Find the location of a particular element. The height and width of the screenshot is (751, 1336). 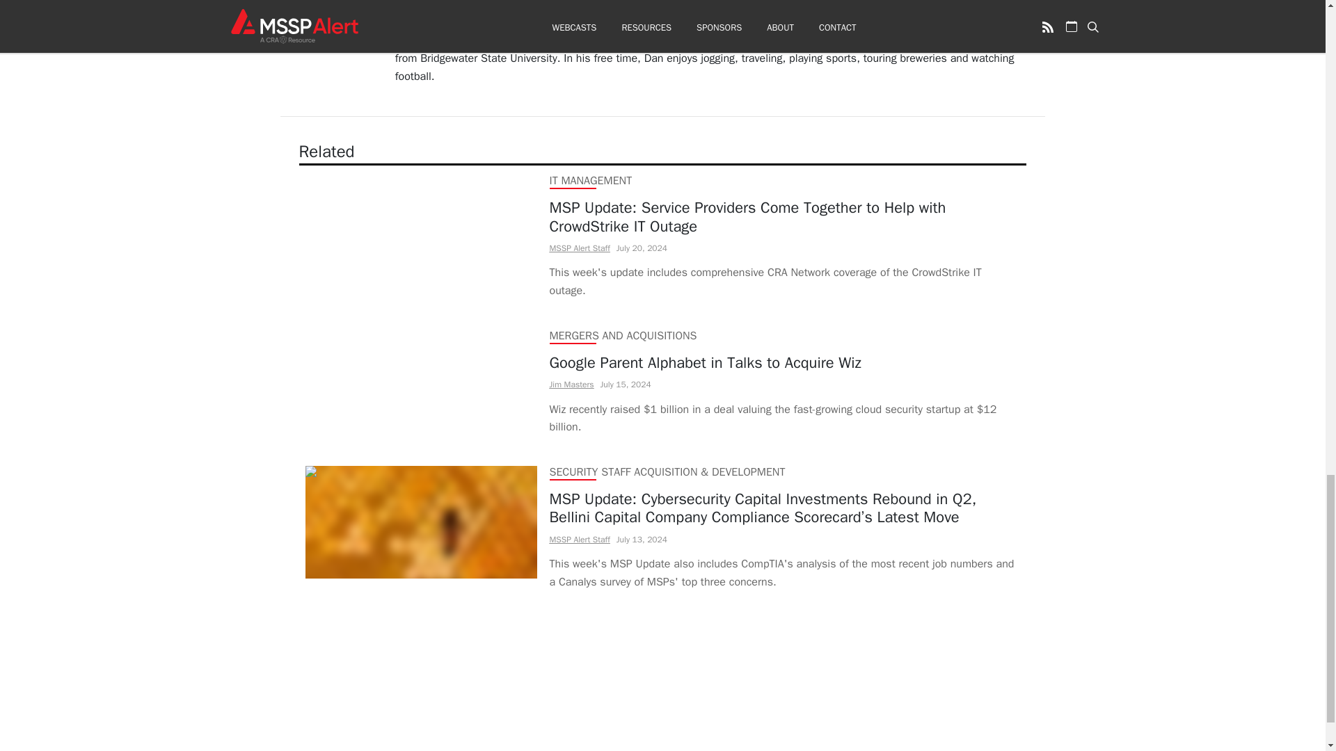

MSSP Alert Staff is located at coordinates (580, 248).